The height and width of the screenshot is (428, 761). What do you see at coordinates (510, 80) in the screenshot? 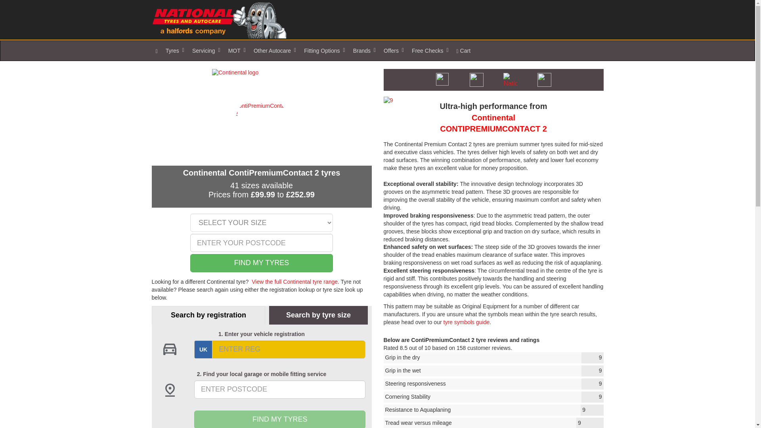
I see `Share on Facebook` at bounding box center [510, 80].